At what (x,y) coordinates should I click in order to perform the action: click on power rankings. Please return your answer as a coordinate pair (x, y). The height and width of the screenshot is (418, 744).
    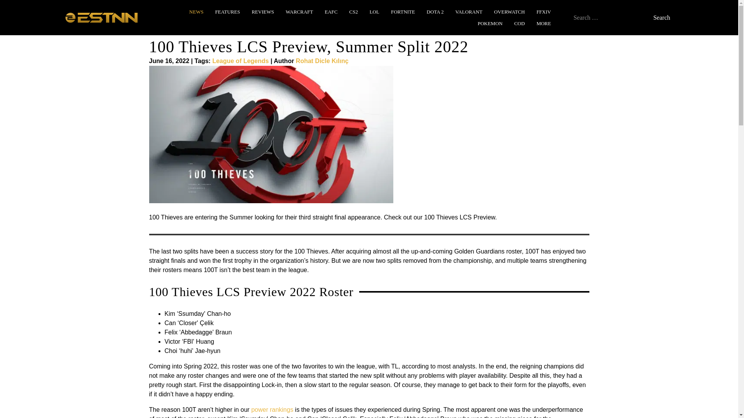
    Looking at the image, I should click on (272, 409).